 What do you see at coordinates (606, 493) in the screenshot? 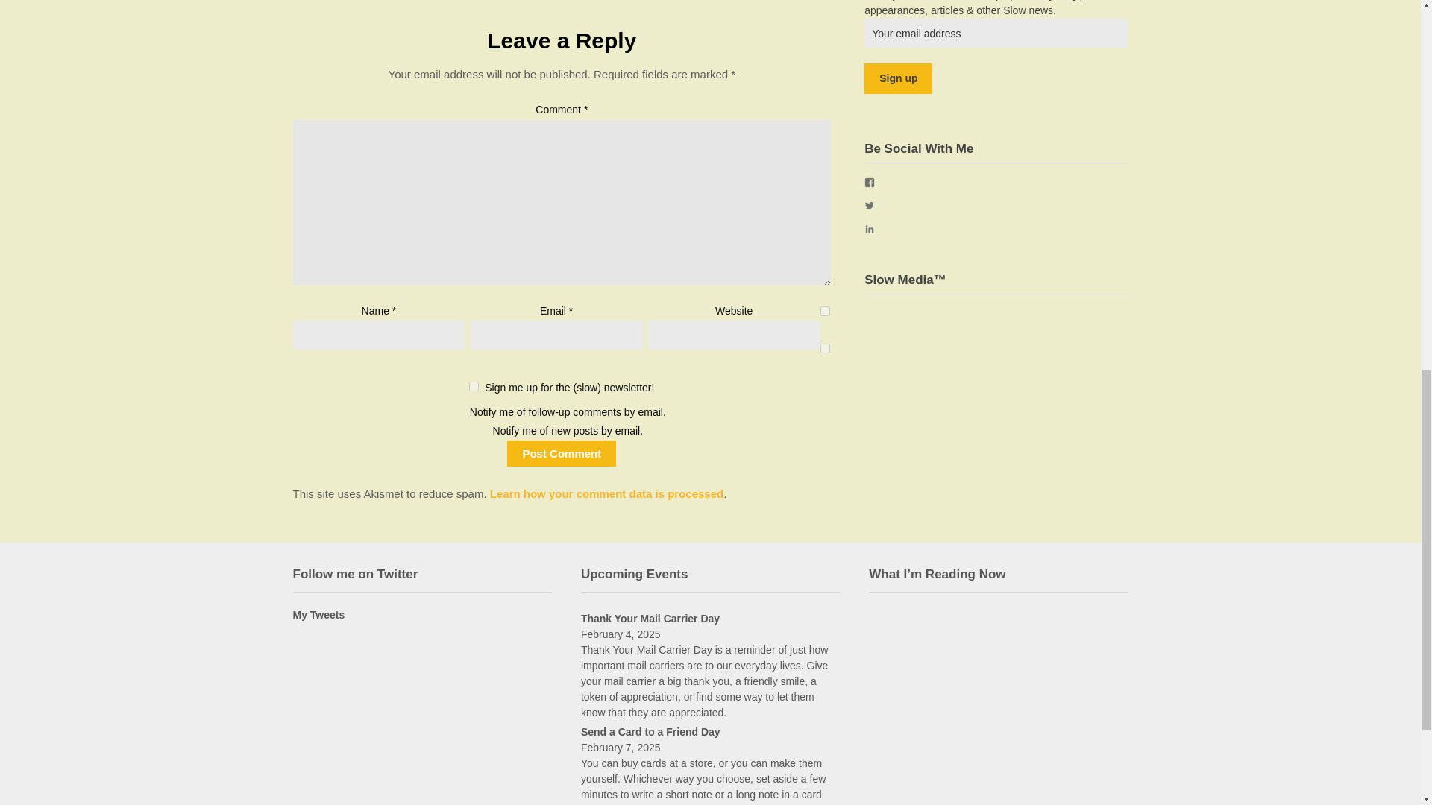
I see `Learn how your comment data is processed` at bounding box center [606, 493].